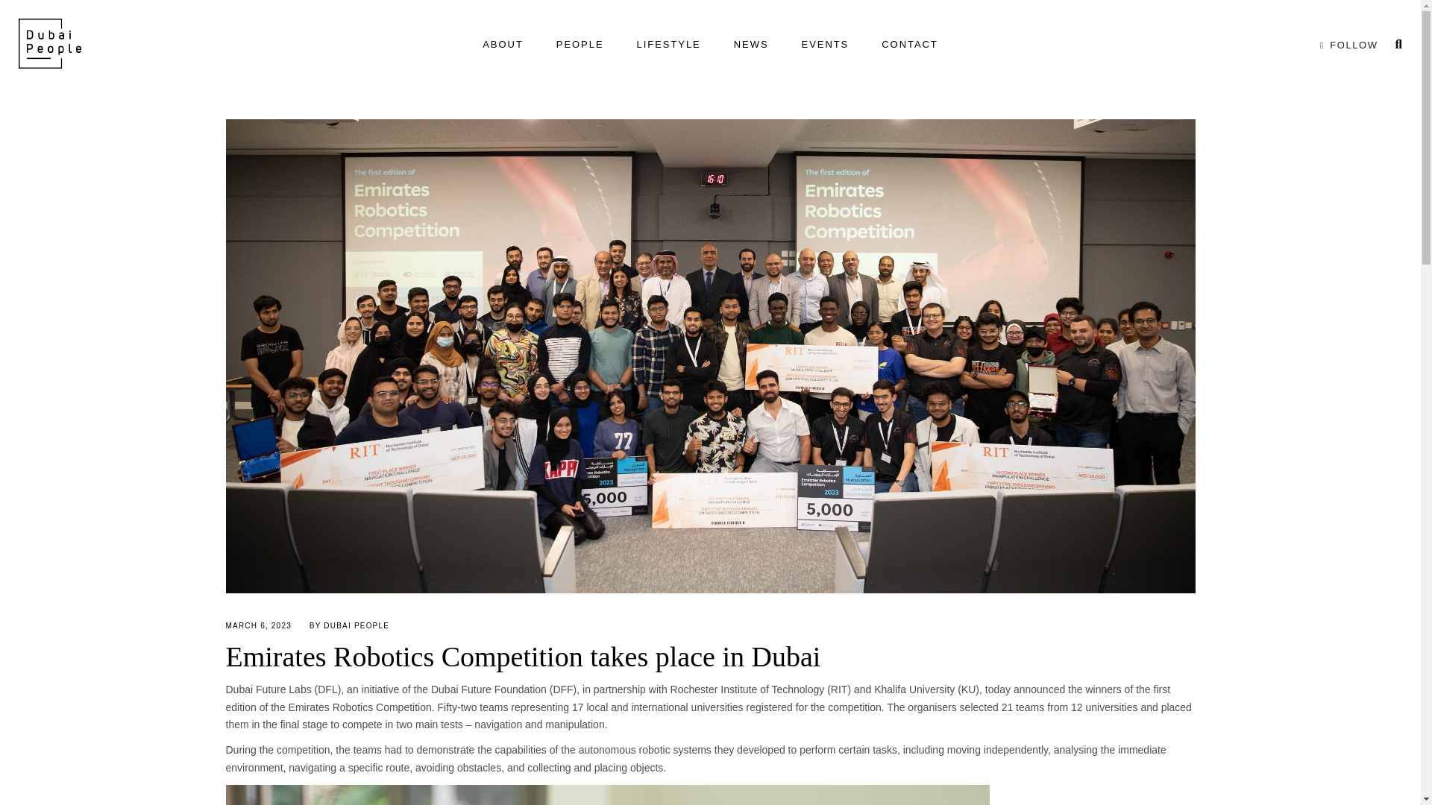 Image resolution: width=1432 pixels, height=805 pixels. What do you see at coordinates (750, 45) in the screenshot?
I see `NEWS` at bounding box center [750, 45].